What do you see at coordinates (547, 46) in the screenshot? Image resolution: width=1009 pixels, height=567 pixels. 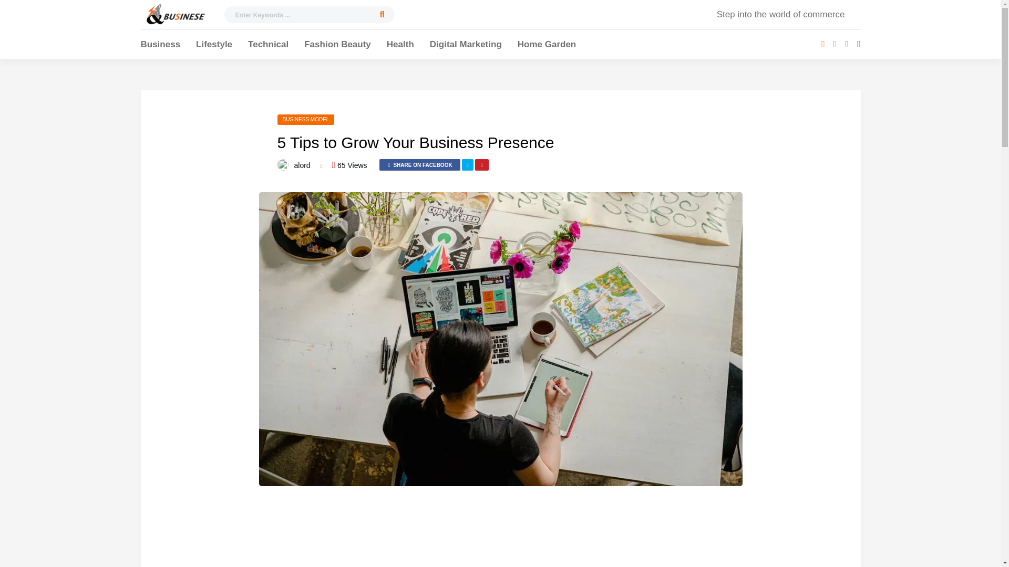 I see `Home Garden` at bounding box center [547, 46].